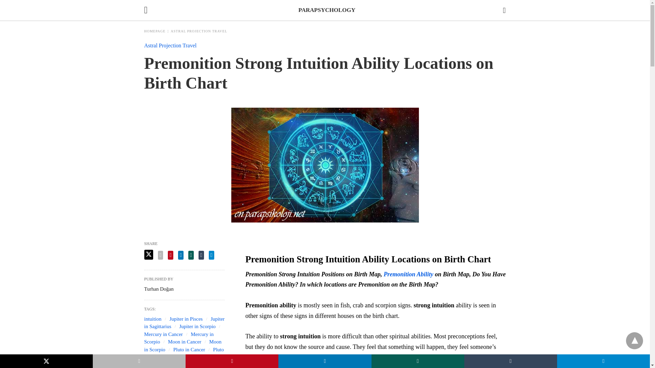  I want to click on Jupiter in Sagittarius, so click(184, 322).